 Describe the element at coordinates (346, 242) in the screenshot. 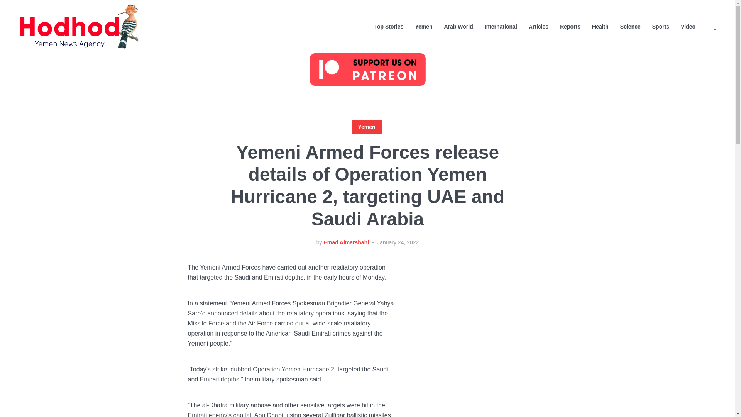

I see `Emad Almarshahi` at that location.